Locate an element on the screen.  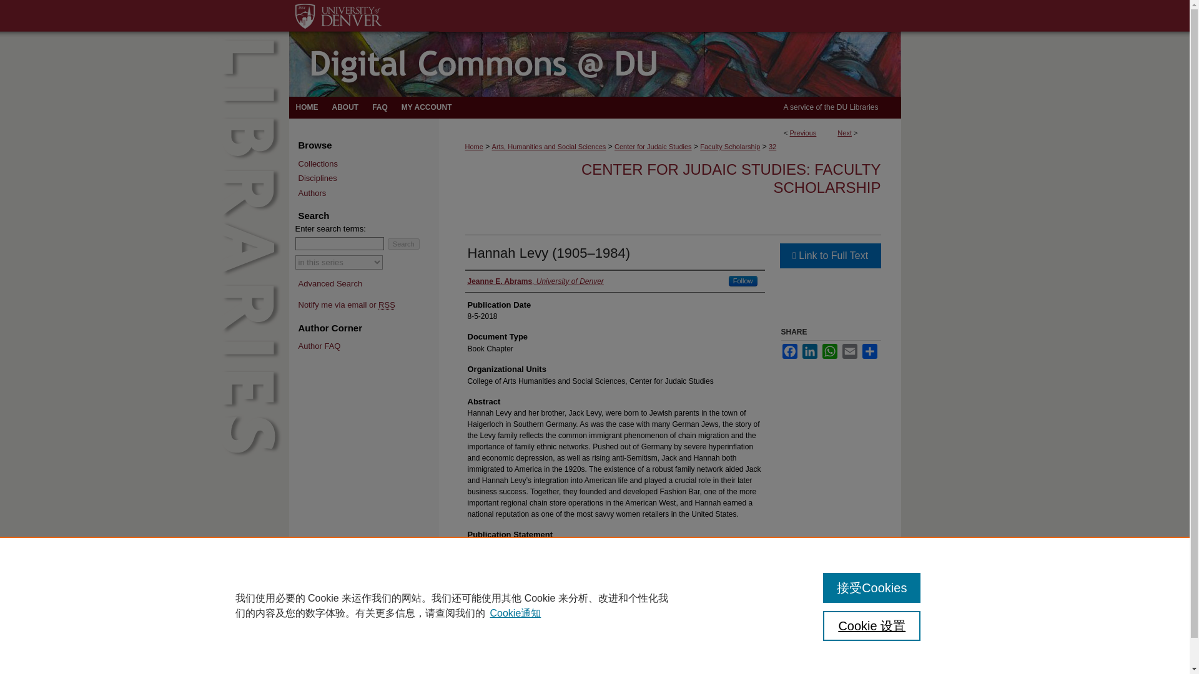
MY ACCOUNT is located at coordinates (427, 107).